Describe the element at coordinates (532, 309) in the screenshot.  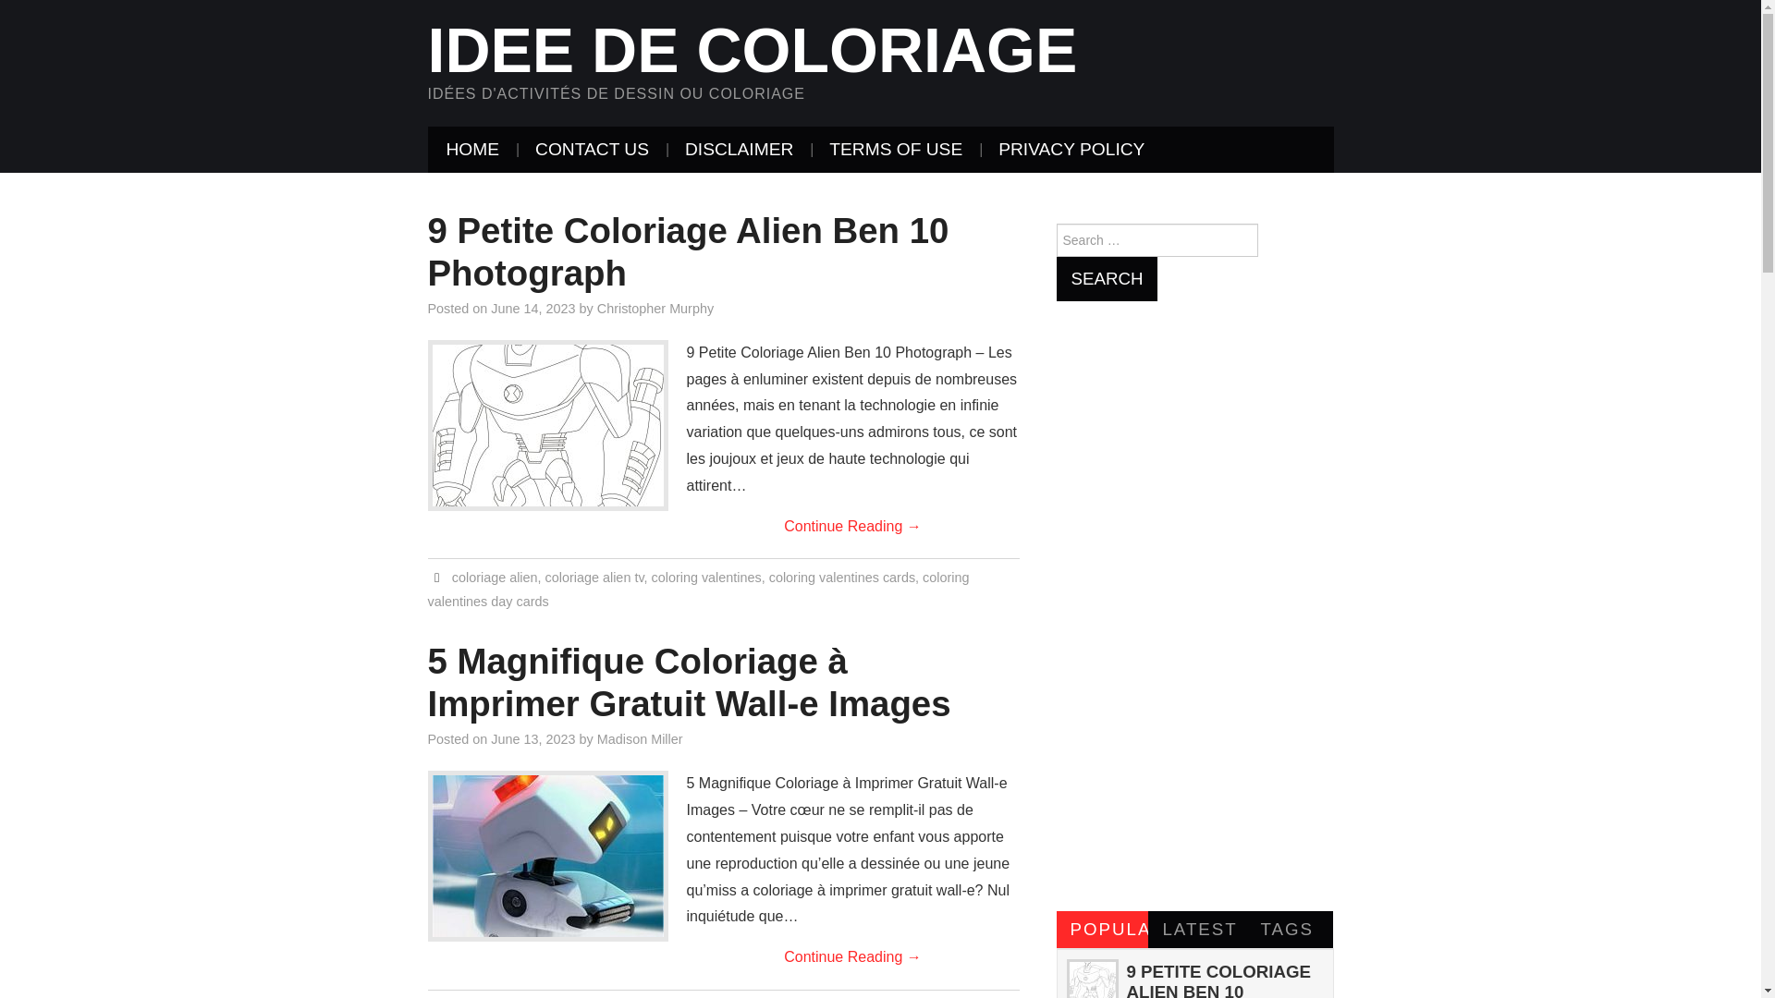
I see `2:11 am` at that location.